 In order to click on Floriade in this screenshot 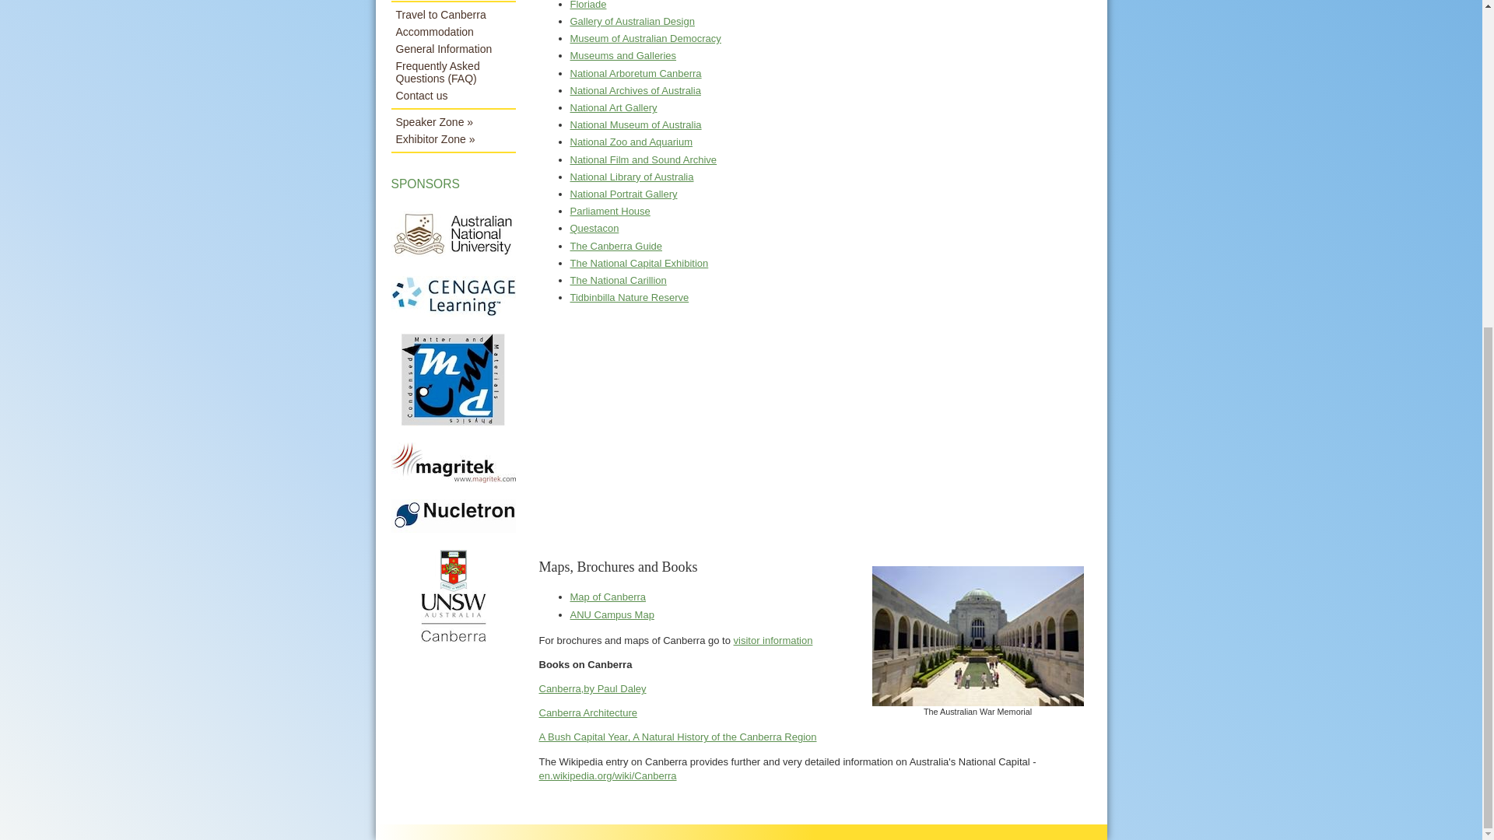, I will do `click(587, 5)`.